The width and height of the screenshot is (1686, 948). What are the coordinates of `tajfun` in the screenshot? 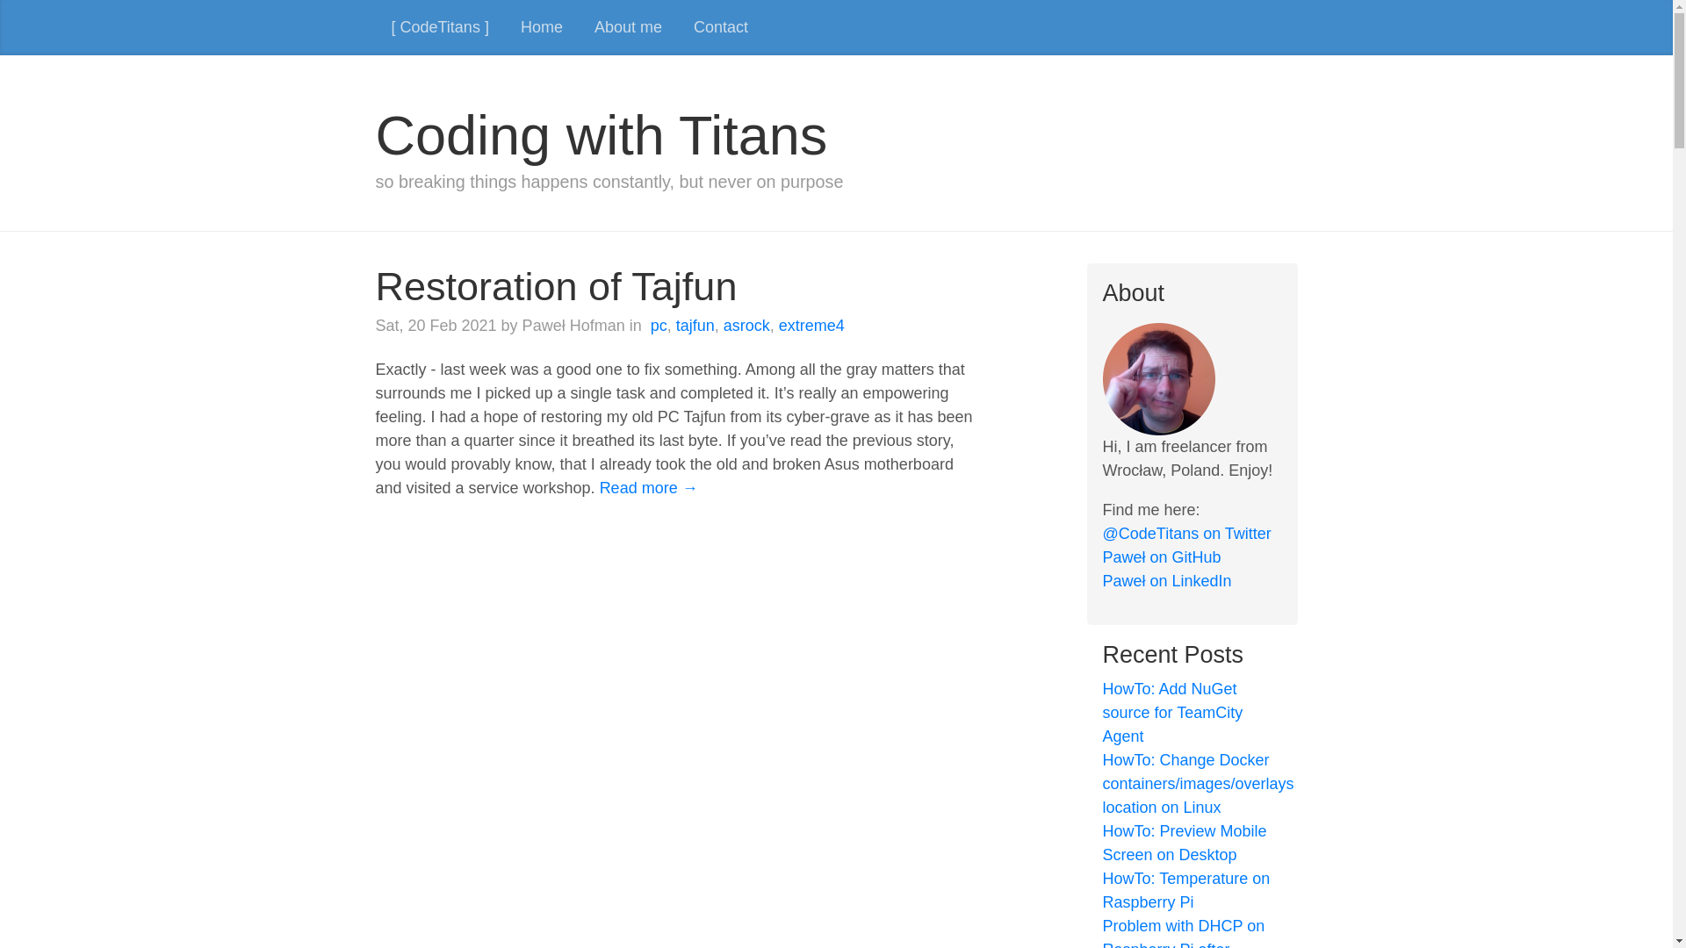 It's located at (695, 325).